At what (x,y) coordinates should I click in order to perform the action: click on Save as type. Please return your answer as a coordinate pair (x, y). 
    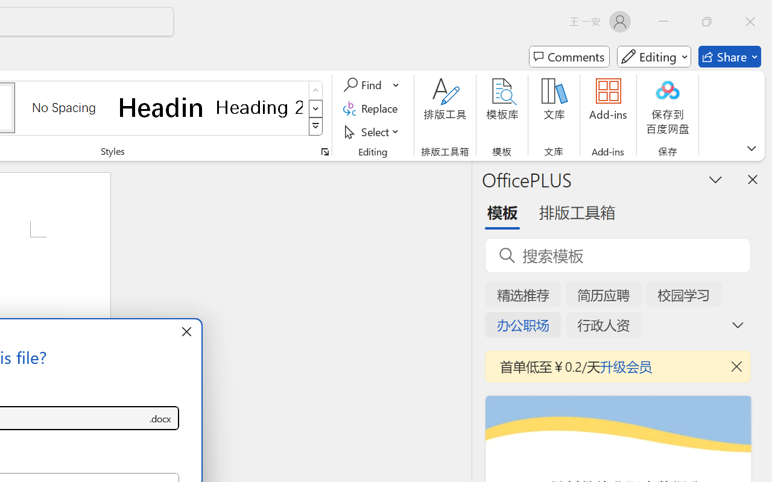
    Looking at the image, I should click on (160, 418).